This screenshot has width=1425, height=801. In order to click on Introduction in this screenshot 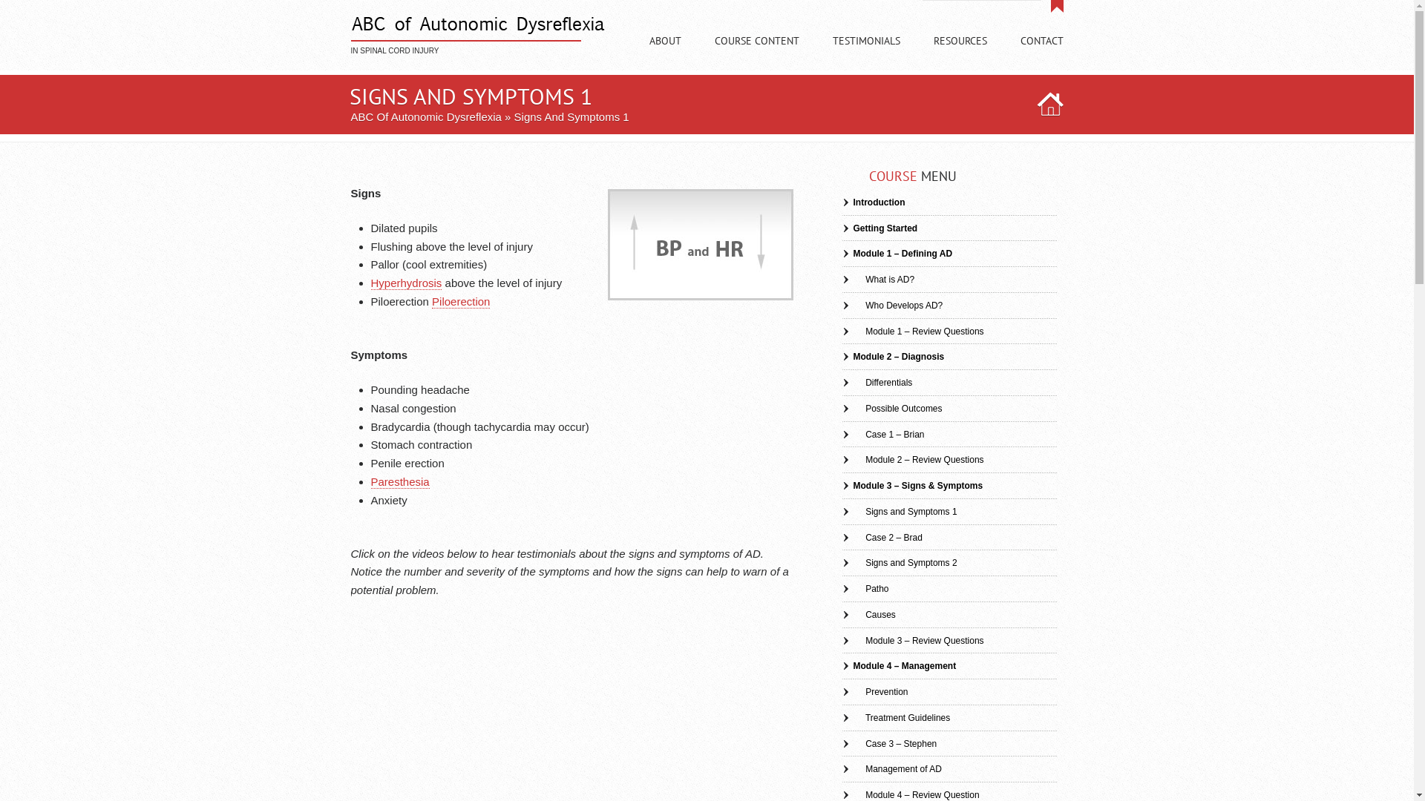, I will do `click(873, 202)`.